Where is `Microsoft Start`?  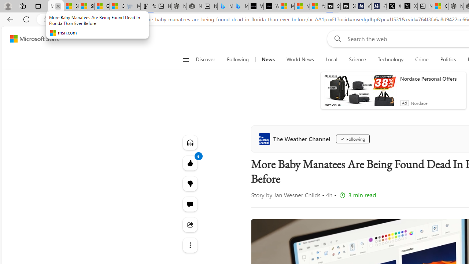
Microsoft Start is located at coordinates (34, 38).